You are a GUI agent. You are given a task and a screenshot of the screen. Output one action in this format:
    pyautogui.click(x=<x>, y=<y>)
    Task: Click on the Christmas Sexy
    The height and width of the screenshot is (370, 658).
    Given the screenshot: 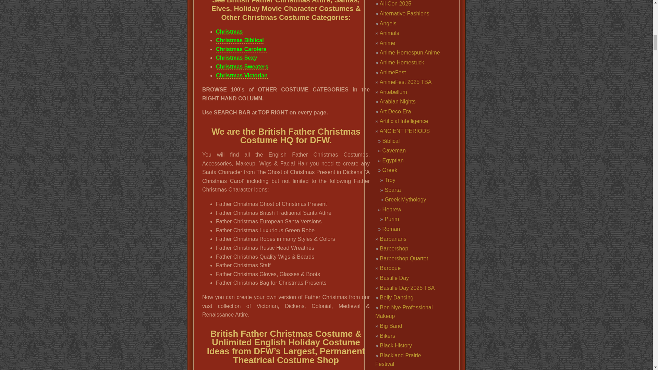 What is the action you would take?
    pyautogui.click(x=236, y=58)
    